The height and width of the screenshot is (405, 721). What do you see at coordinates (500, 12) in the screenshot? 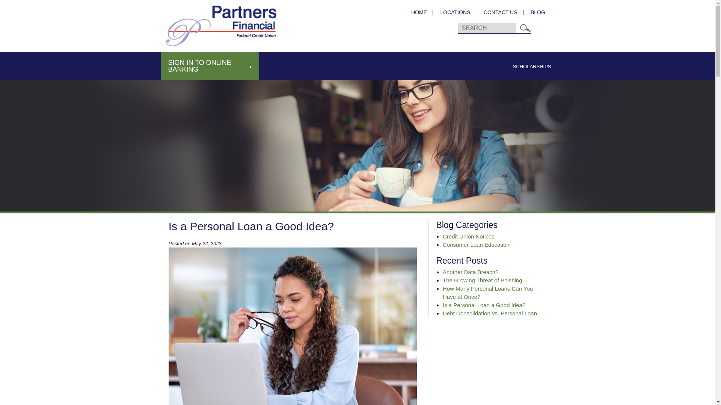
I see `CONTACT US` at bounding box center [500, 12].